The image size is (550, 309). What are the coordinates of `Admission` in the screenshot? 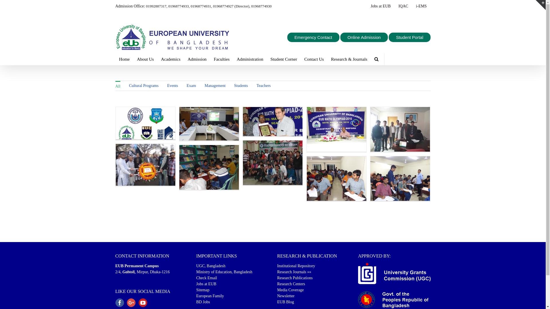 It's located at (198, 59).